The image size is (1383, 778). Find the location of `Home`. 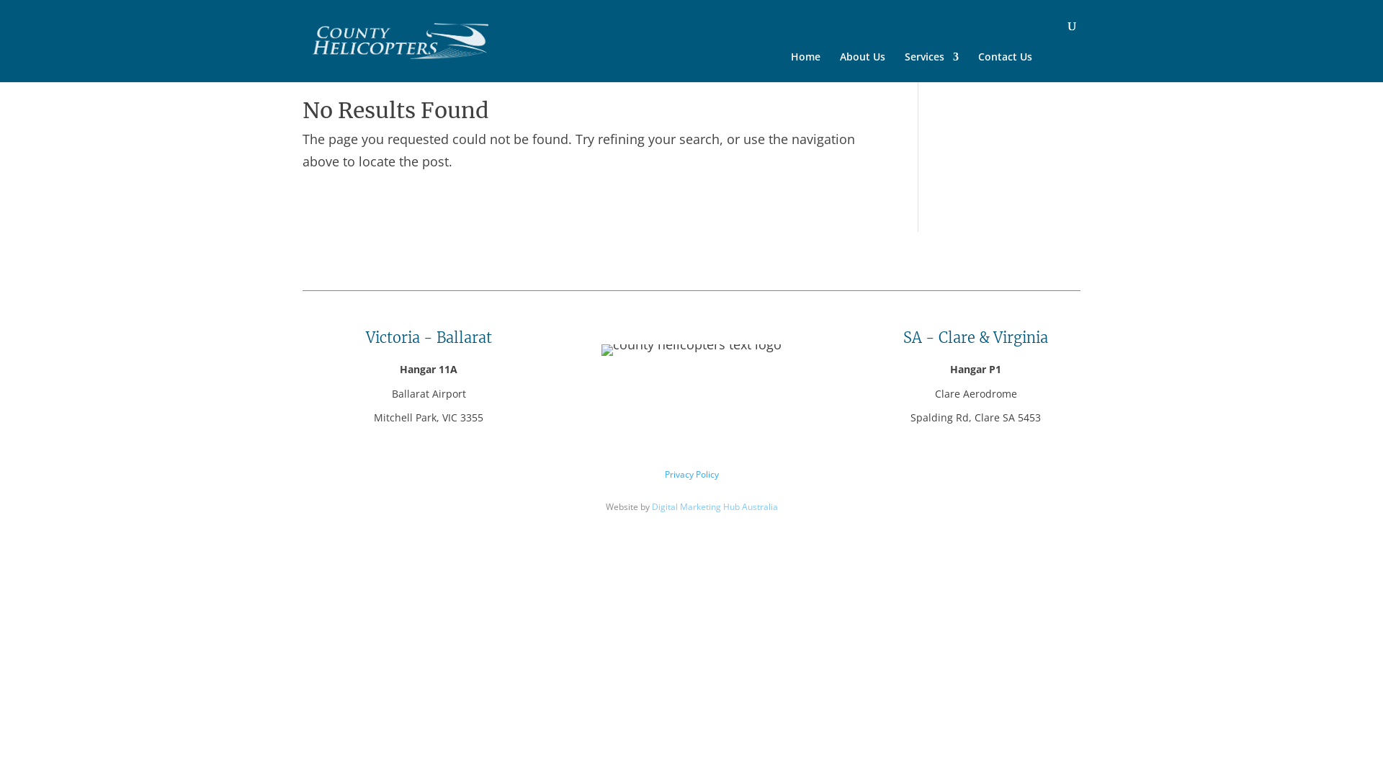

Home is located at coordinates (805, 67).